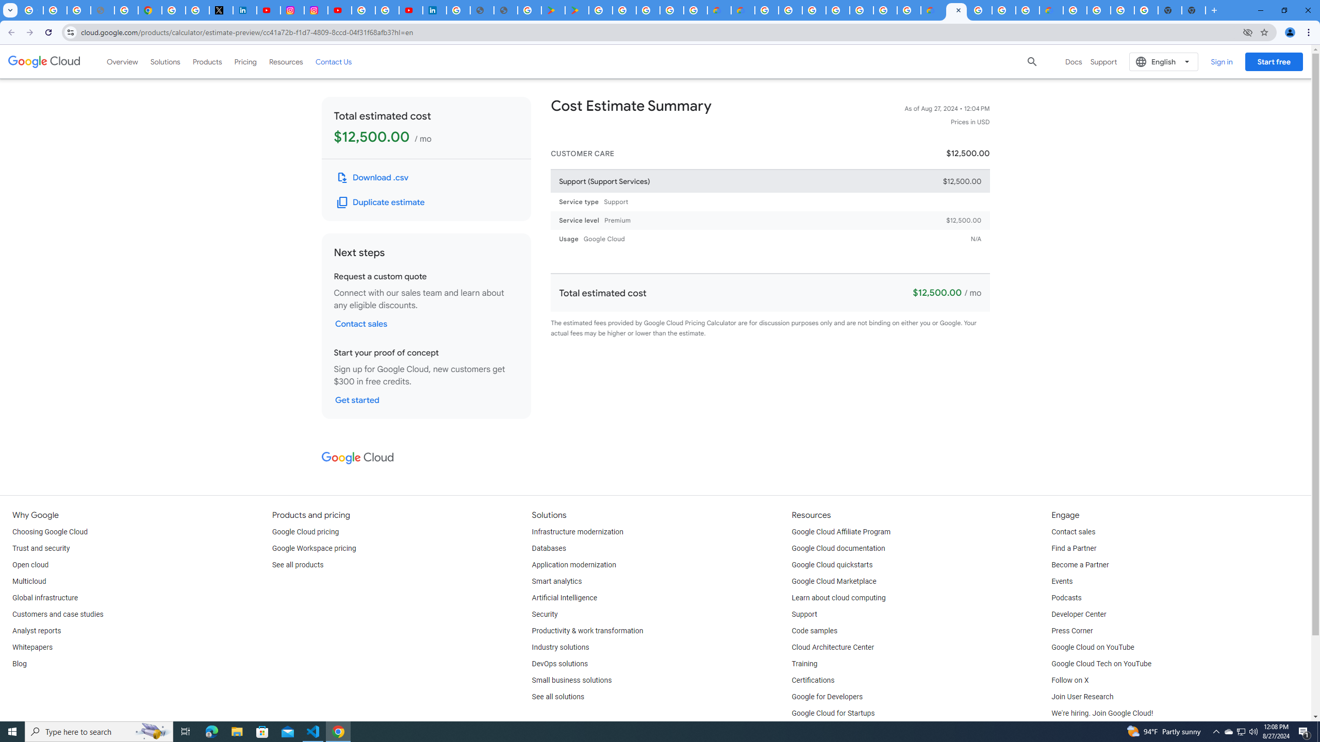  Describe the element at coordinates (245, 61) in the screenshot. I see `Pricing` at that location.